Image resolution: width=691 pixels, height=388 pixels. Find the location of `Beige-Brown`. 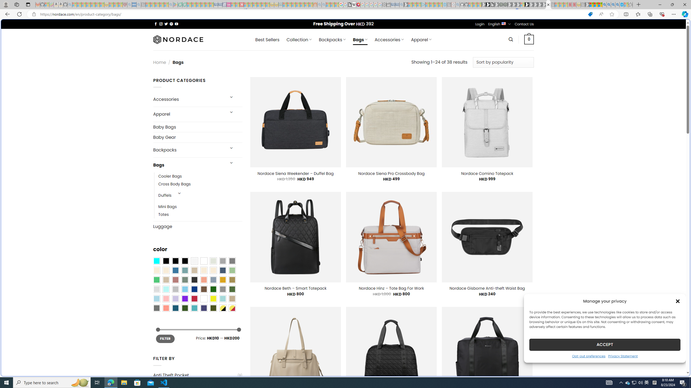

Beige-Brown is located at coordinates (166, 270).